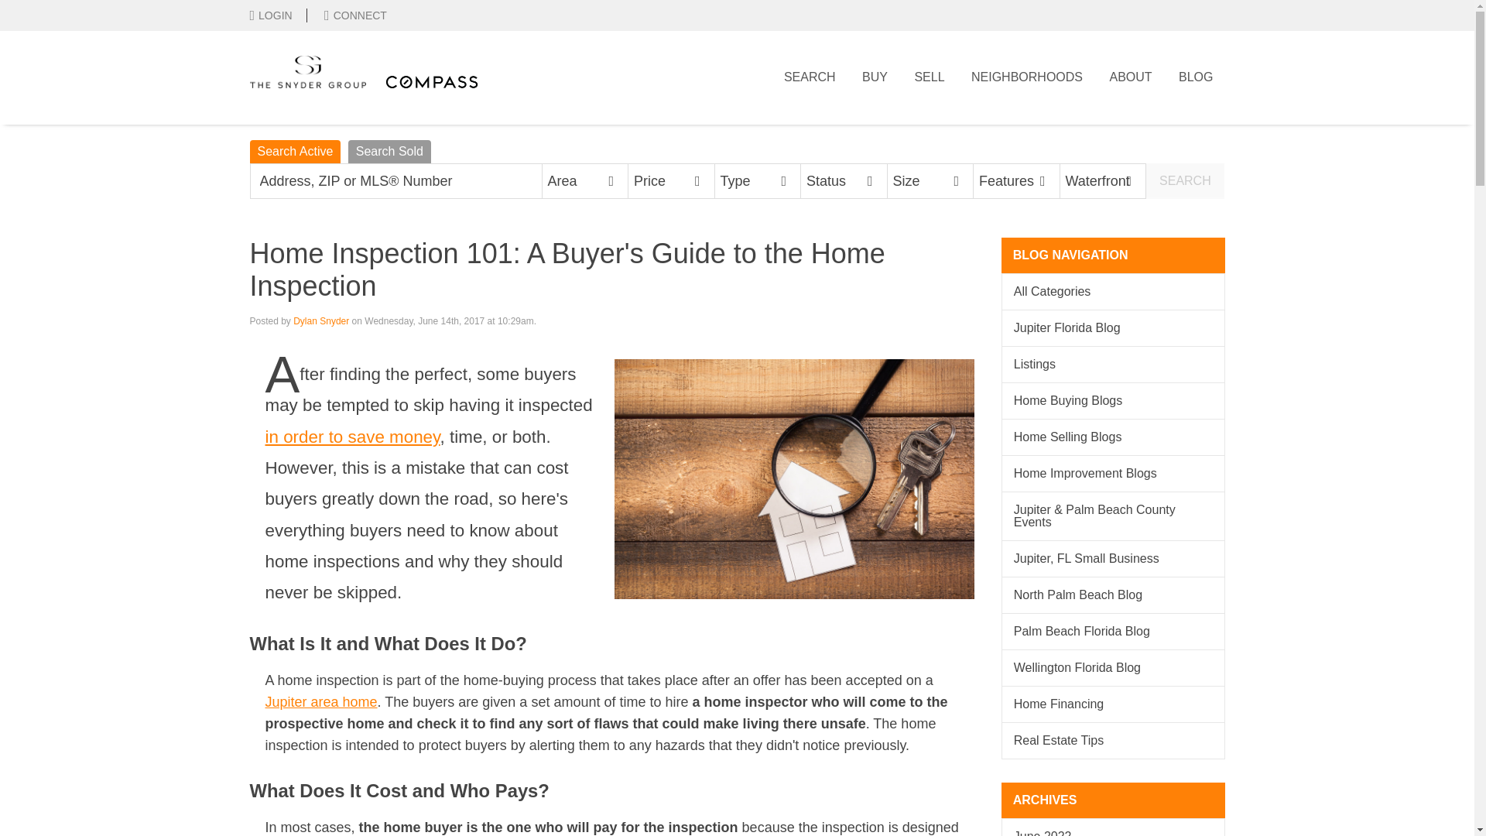 The image size is (1486, 836). Describe the element at coordinates (1113, 632) in the screenshot. I see `Palm Beach Florida Blog` at that location.